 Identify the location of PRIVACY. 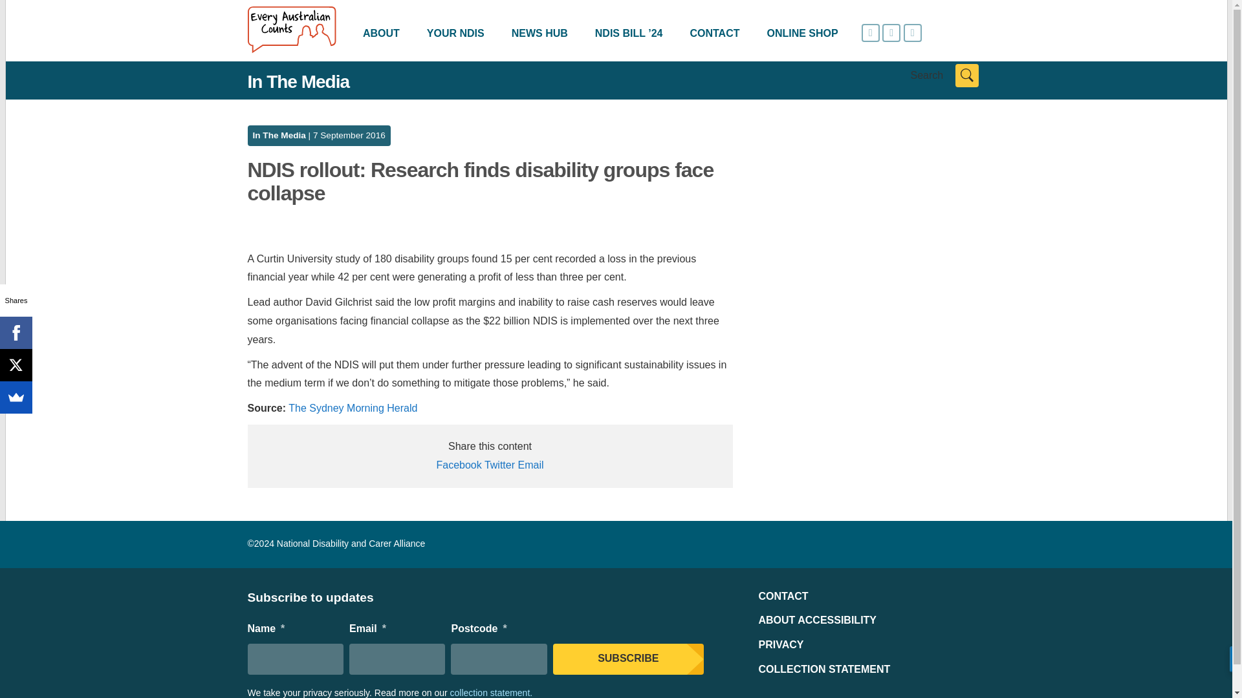
(780, 644).